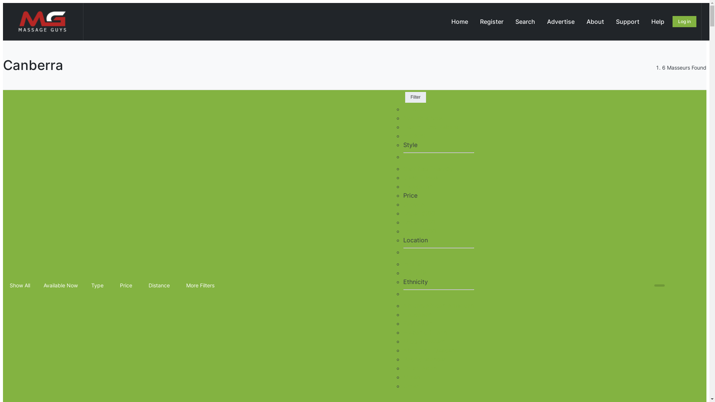  I want to click on East Asian, so click(418, 323).